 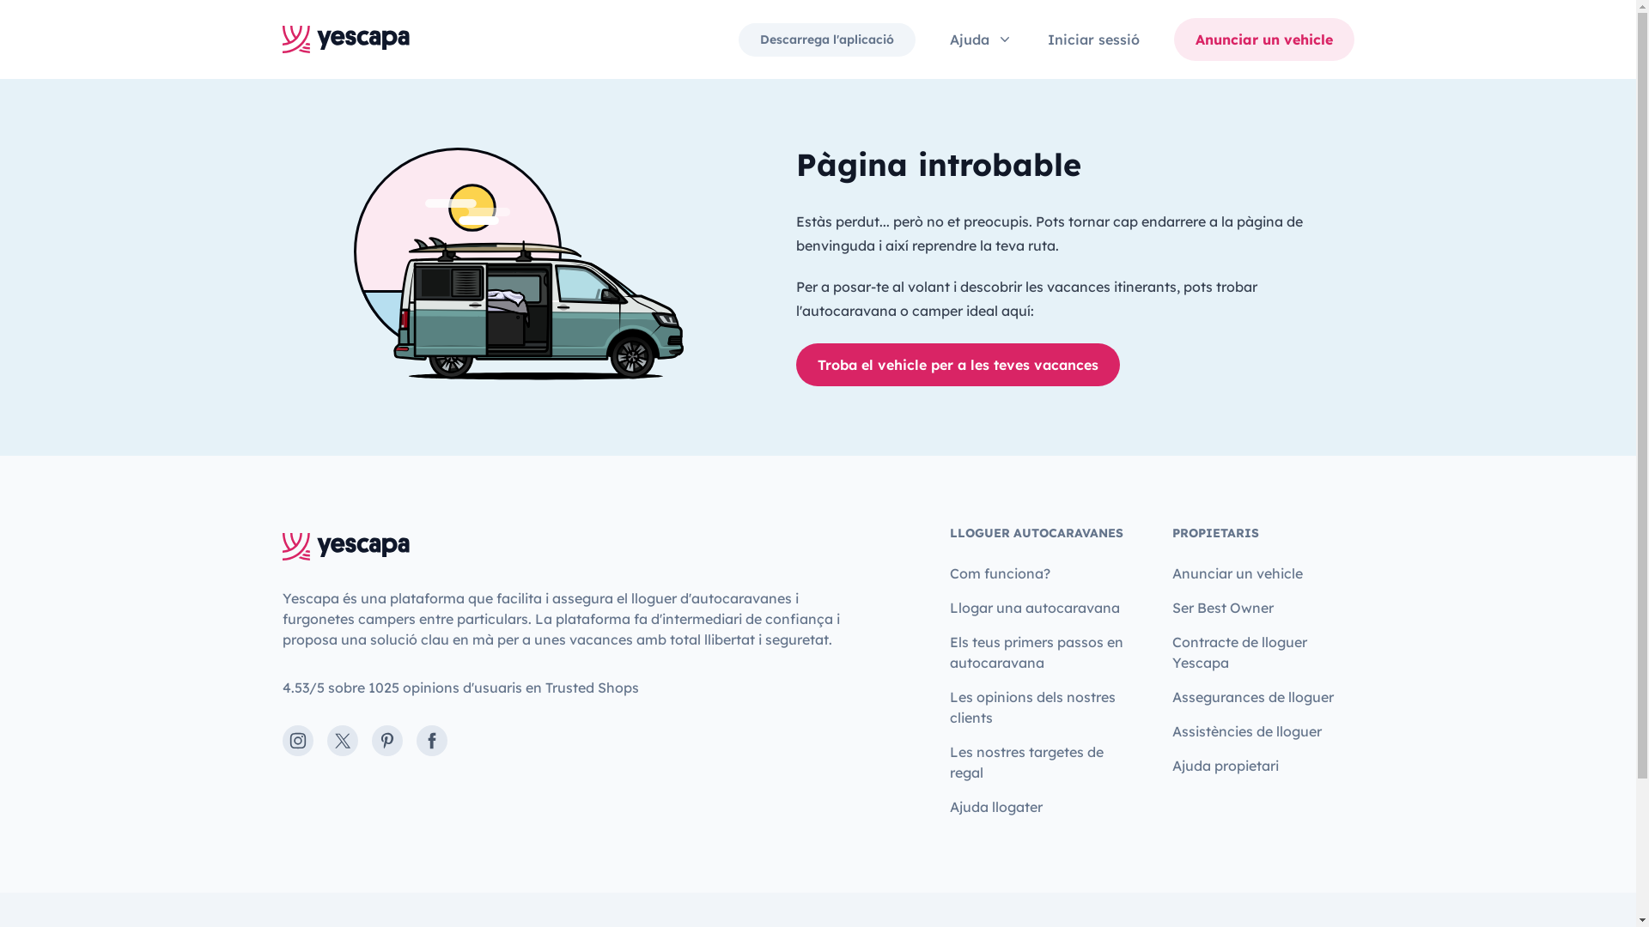 What do you see at coordinates (996, 807) in the screenshot?
I see `Ajuda llogater` at bounding box center [996, 807].